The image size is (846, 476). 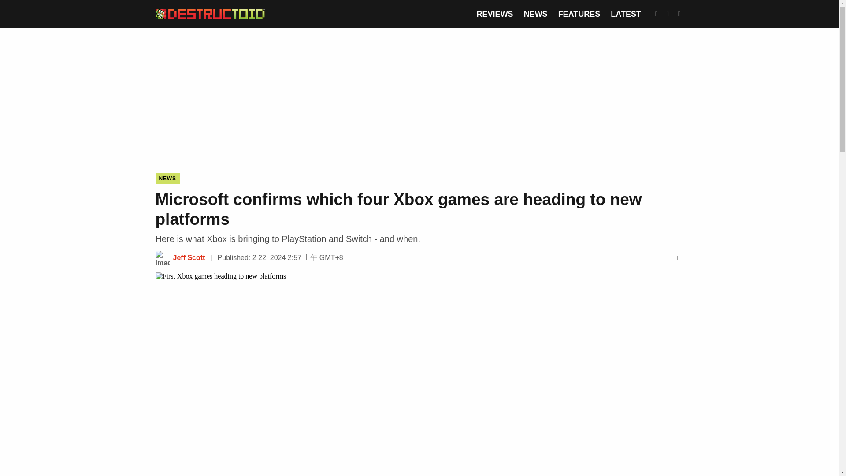 I want to click on REVIEWS, so click(x=495, y=14).